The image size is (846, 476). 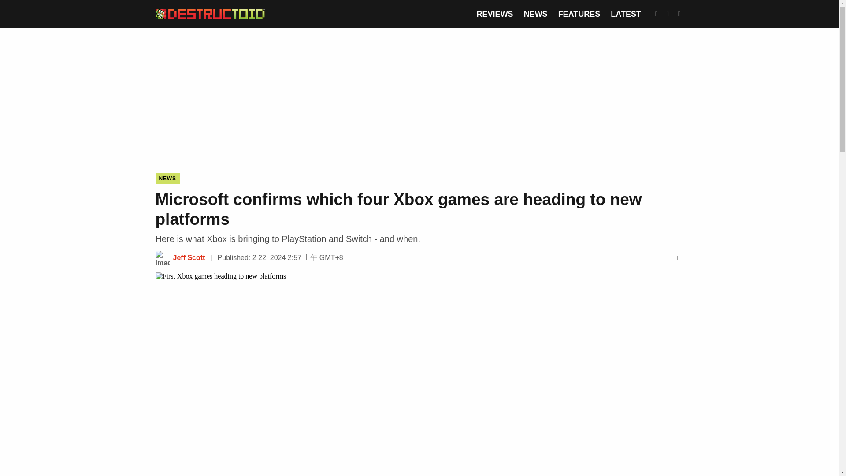 I want to click on REVIEWS, so click(x=495, y=14).